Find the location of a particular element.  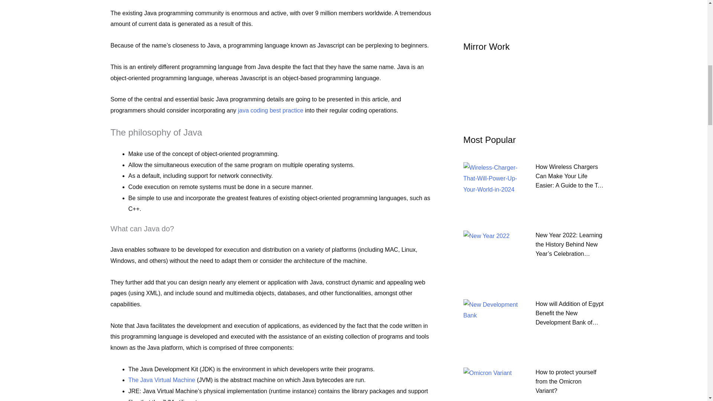

java coding best practice is located at coordinates (271, 110).